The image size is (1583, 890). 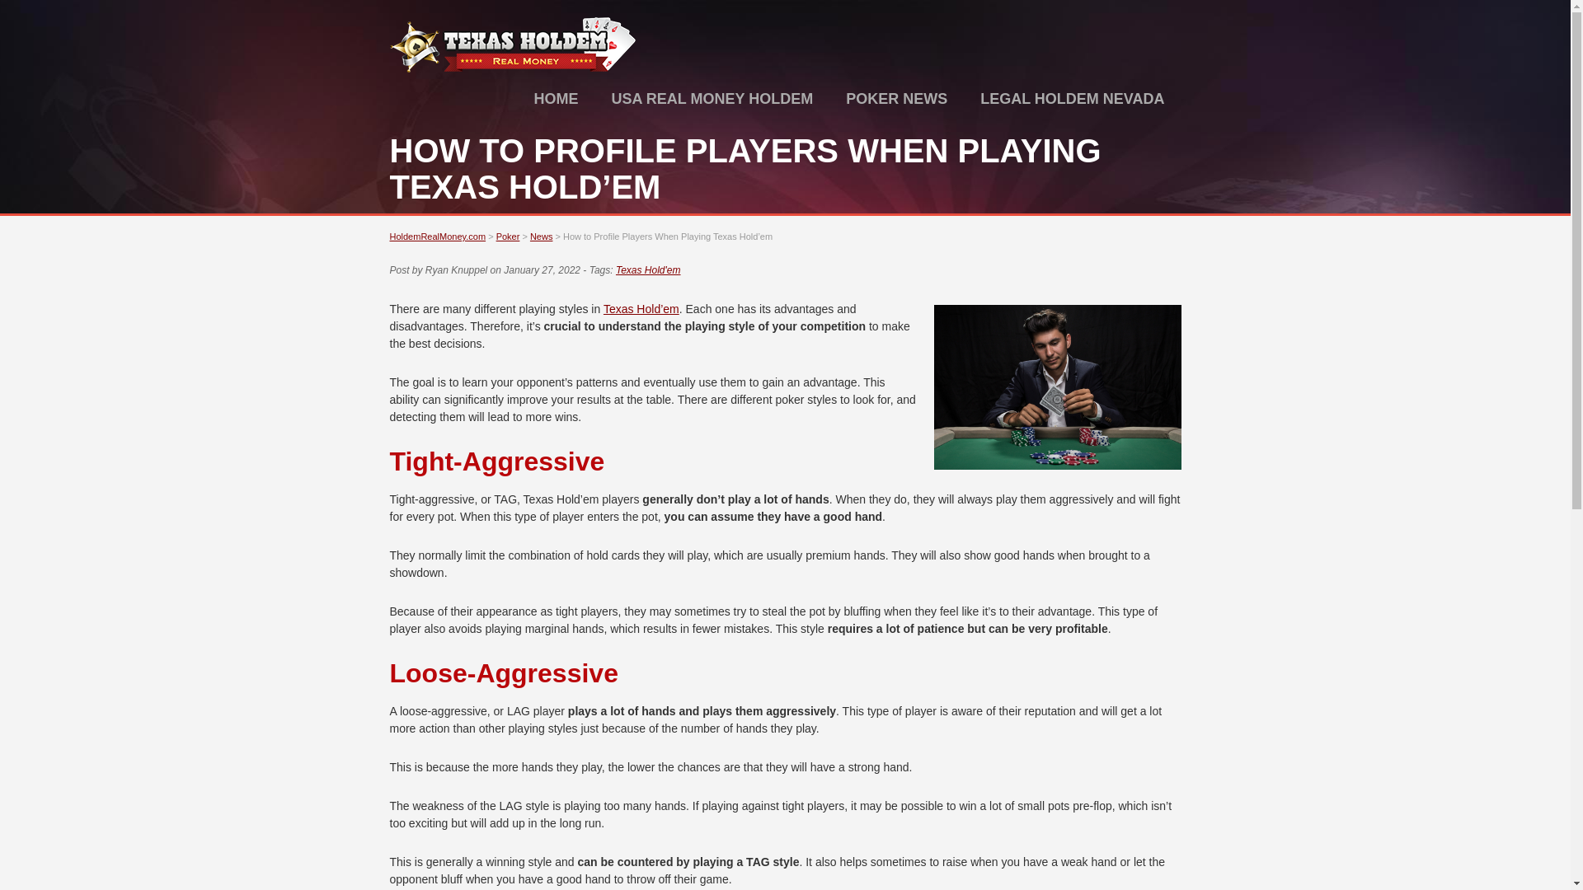 I want to click on HoldemRealMoney.com, so click(x=437, y=236).